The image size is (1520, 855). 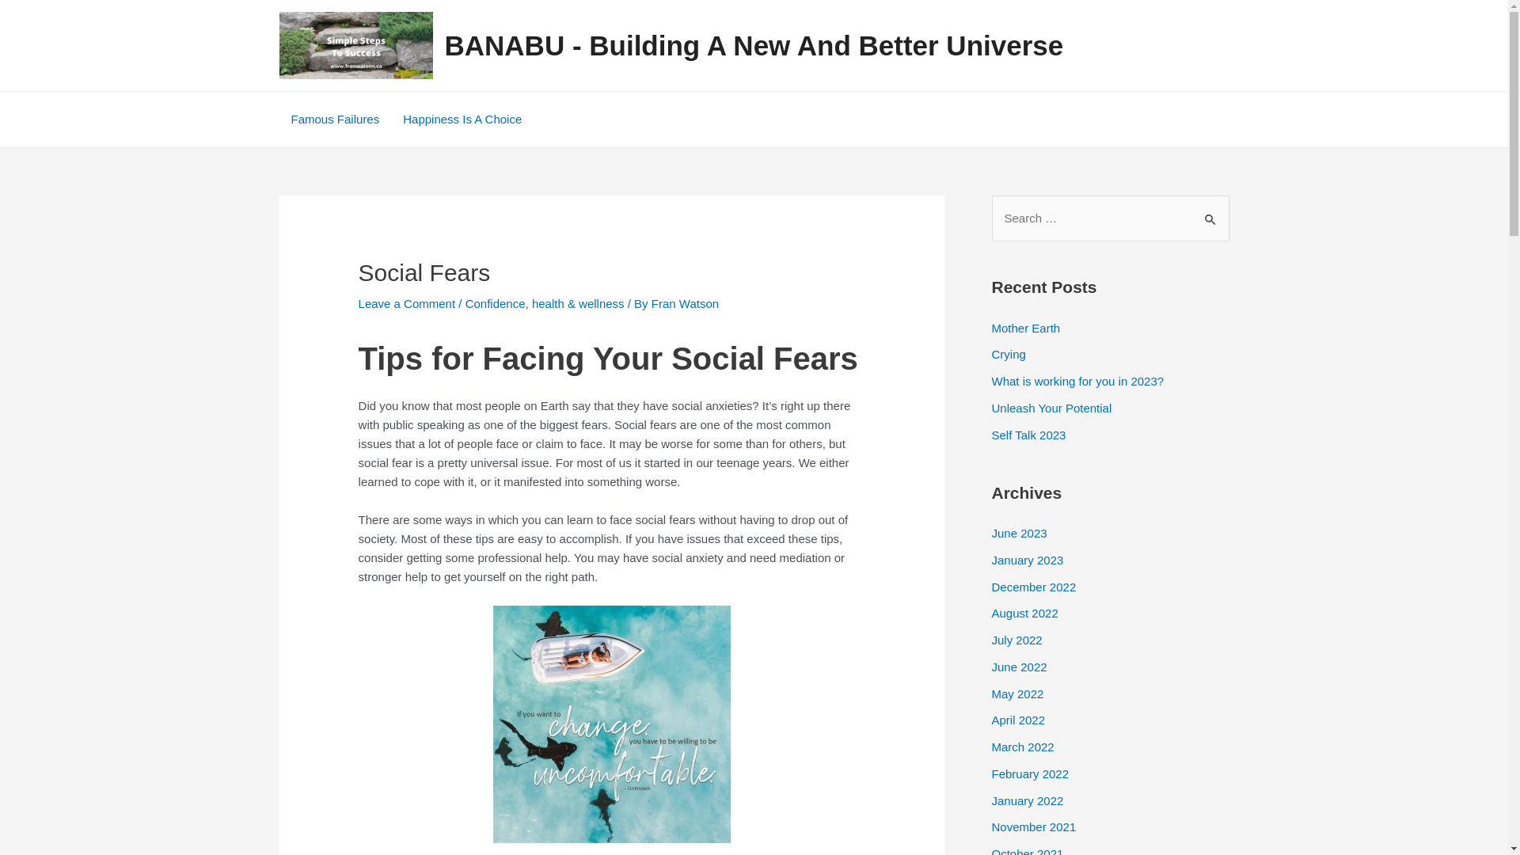 I want to click on Happiness Is A Choice, so click(x=462, y=120).